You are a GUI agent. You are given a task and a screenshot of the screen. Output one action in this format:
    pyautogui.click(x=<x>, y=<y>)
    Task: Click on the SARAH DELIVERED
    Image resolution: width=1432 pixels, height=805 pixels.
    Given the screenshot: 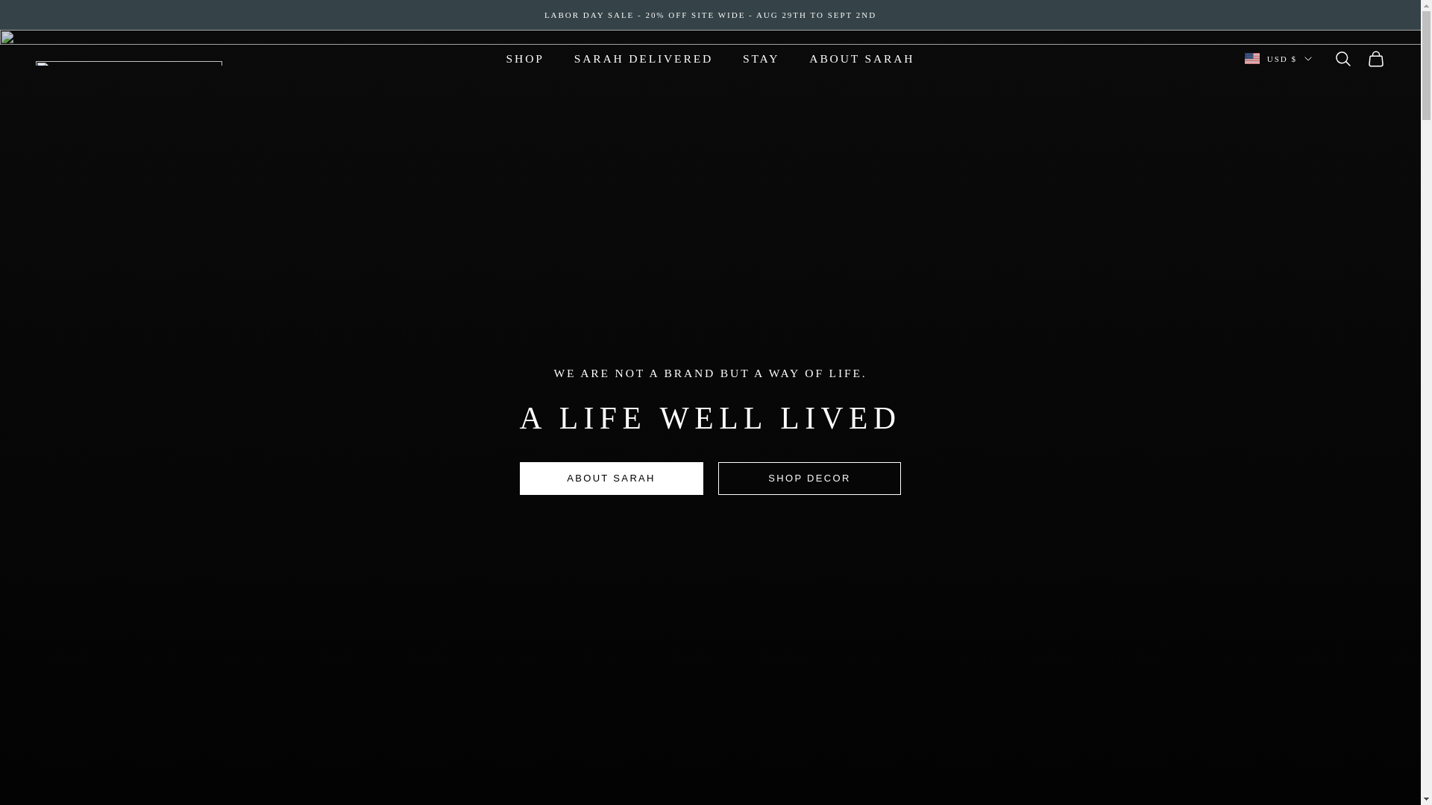 What is the action you would take?
    pyautogui.click(x=643, y=58)
    